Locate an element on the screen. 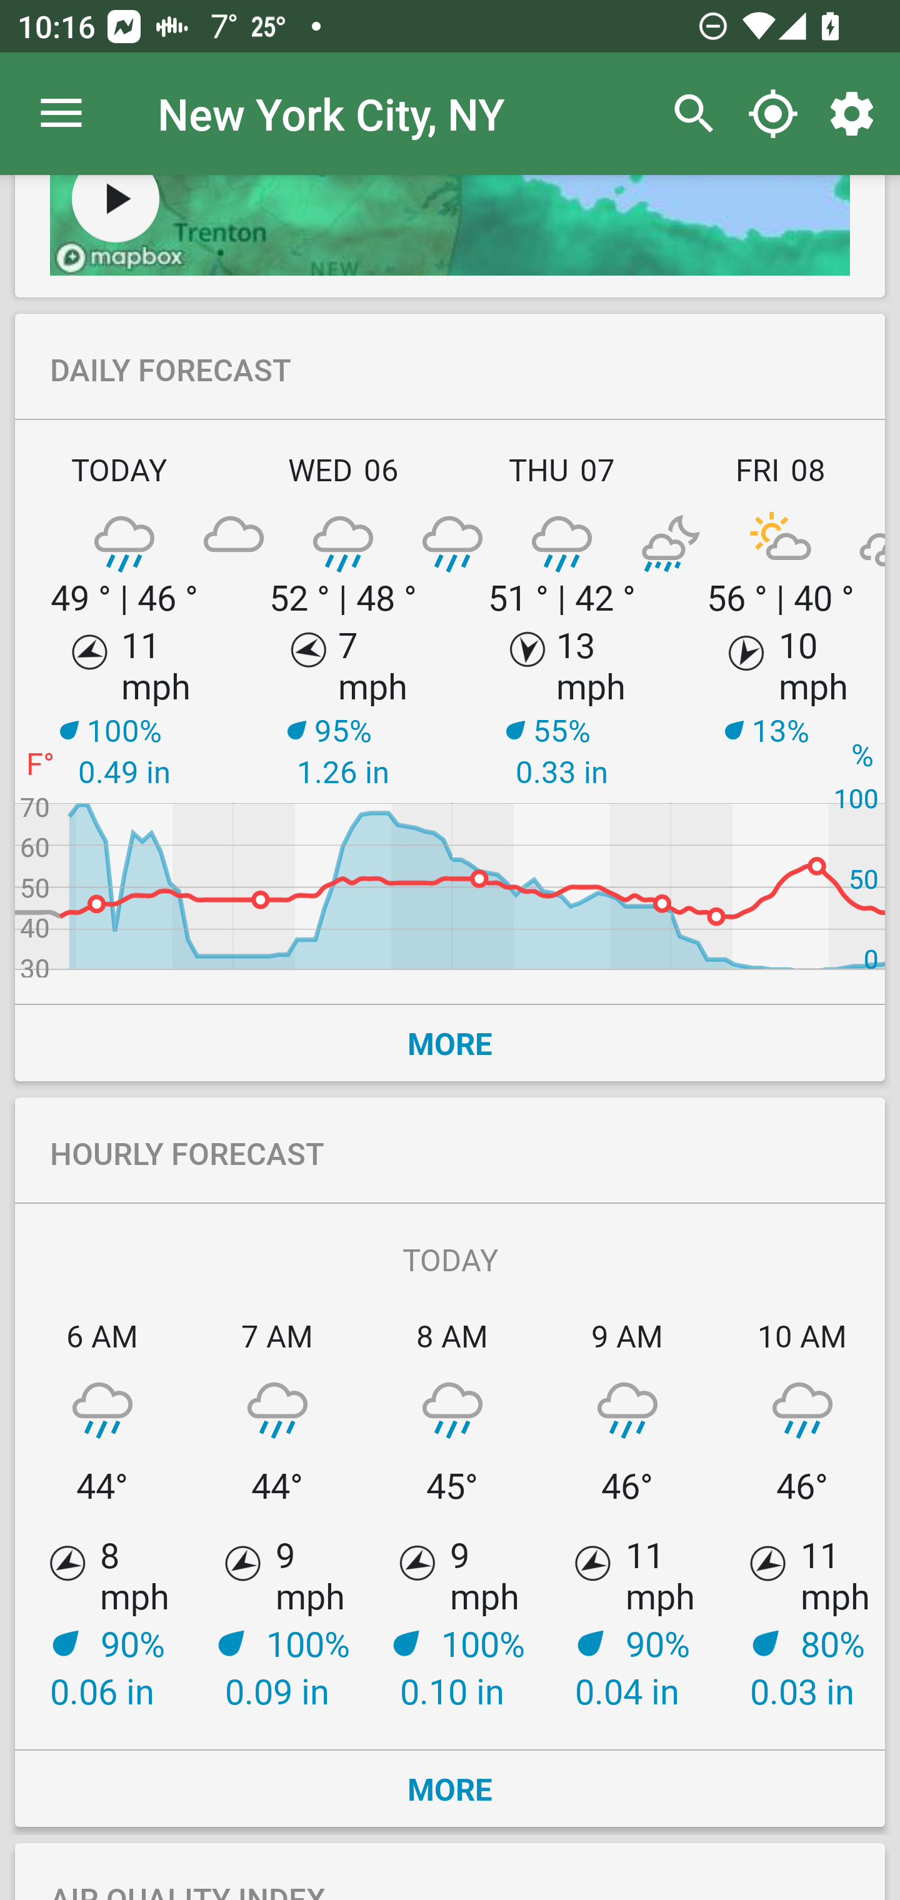 The image size is (900, 1900). WED 06 Rain 52 °  |  48 ° 7
mph 95% 1.26 in is located at coordinates (343, 709).